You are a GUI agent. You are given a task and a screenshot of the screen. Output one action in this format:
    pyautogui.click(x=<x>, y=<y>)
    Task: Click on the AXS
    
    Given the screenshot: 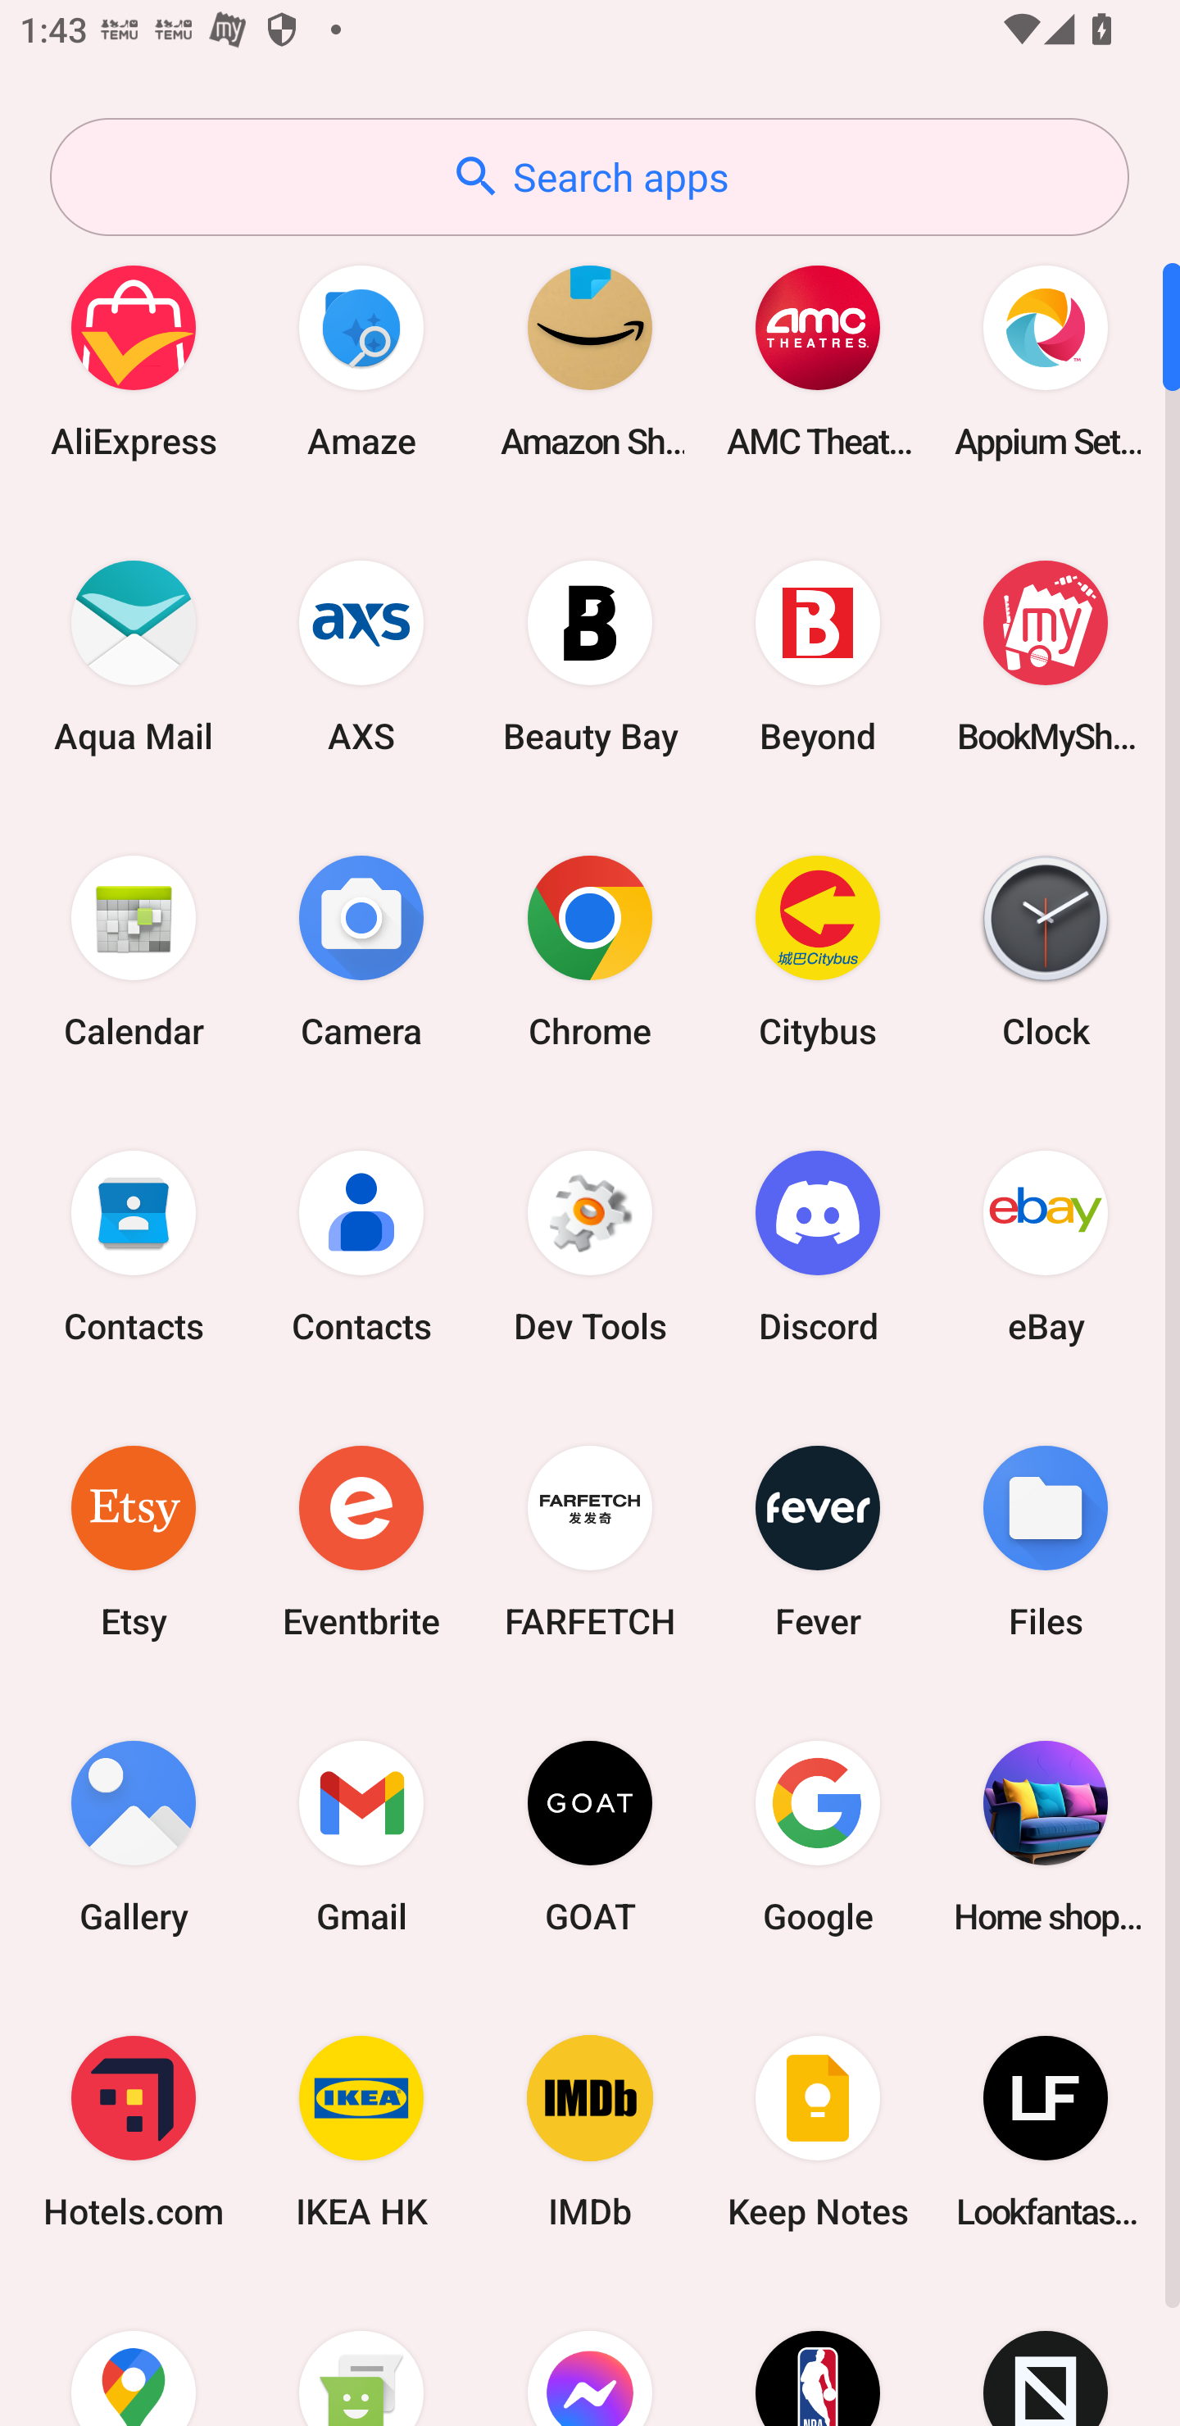 What is the action you would take?
    pyautogui.click(x=361, y=656)
    